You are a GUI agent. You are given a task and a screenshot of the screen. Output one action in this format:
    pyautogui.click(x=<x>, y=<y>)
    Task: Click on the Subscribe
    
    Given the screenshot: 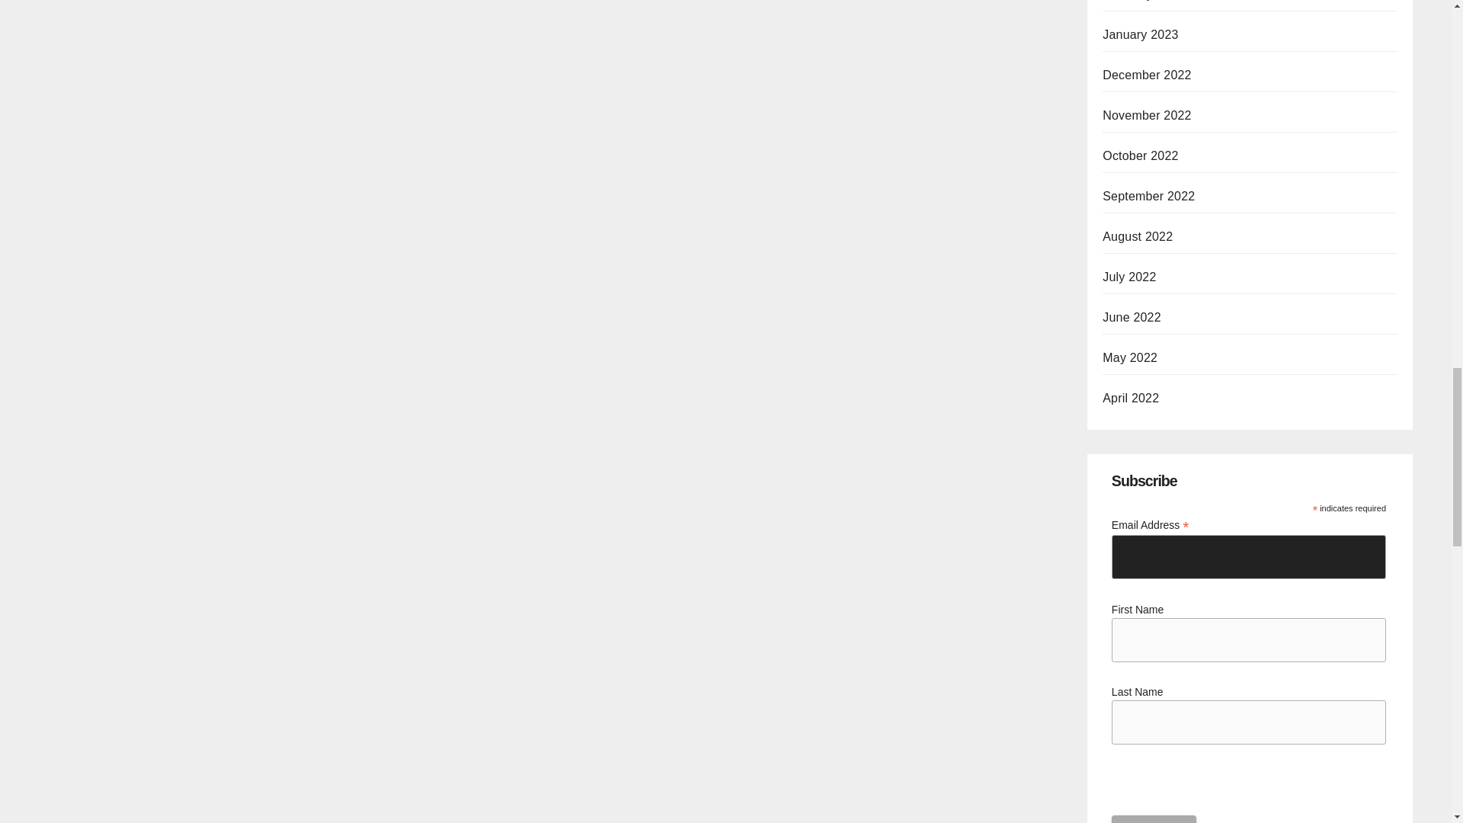 What is the action you would take?
    pyautogui.click(x=1154, y=819)
    